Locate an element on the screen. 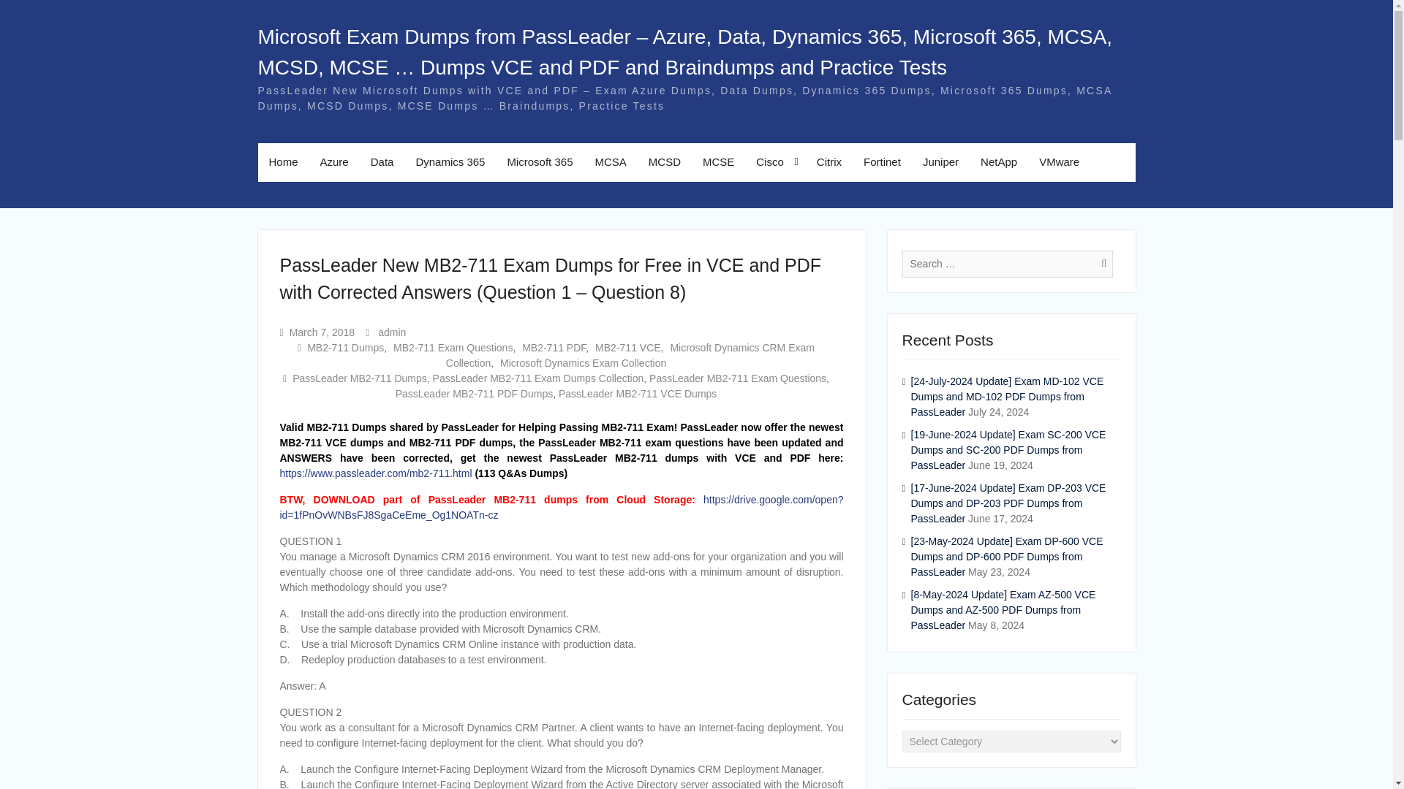 The image size is (1404, 789). Home is located at coordinates (282, 162).